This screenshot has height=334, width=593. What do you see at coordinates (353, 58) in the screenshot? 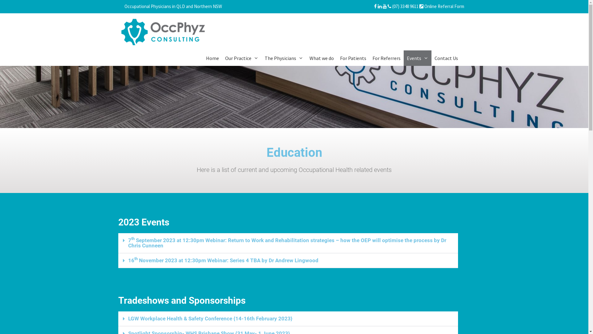
I see `For Patients` at bounding box center [353, 58].